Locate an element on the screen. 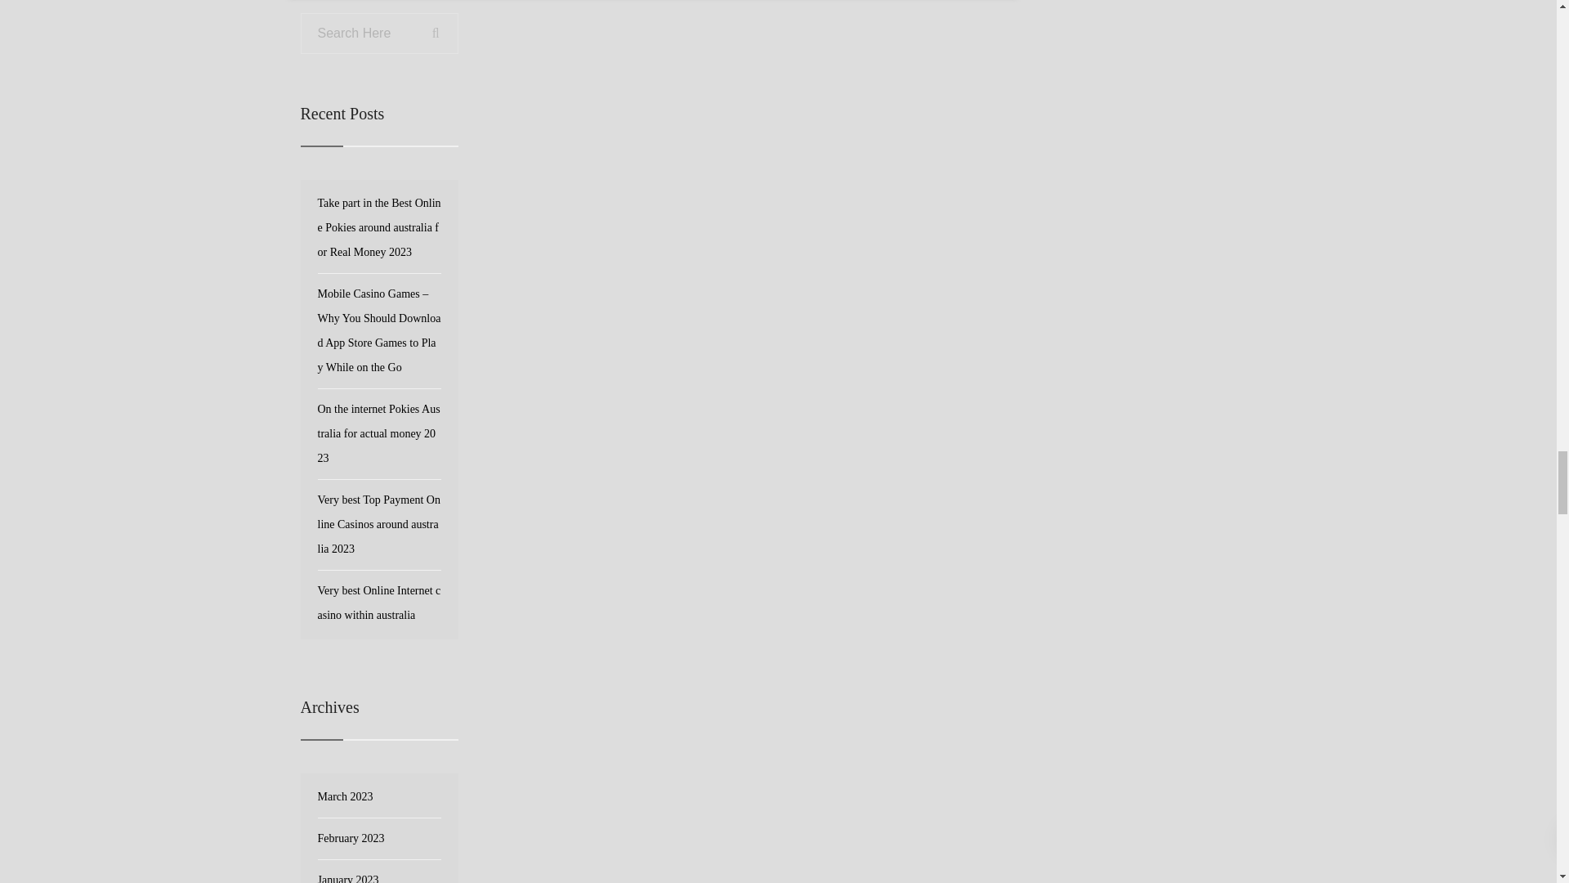  Very best Top Payment Online Casinos around australia 2023 is located at coordinates (378, 524).